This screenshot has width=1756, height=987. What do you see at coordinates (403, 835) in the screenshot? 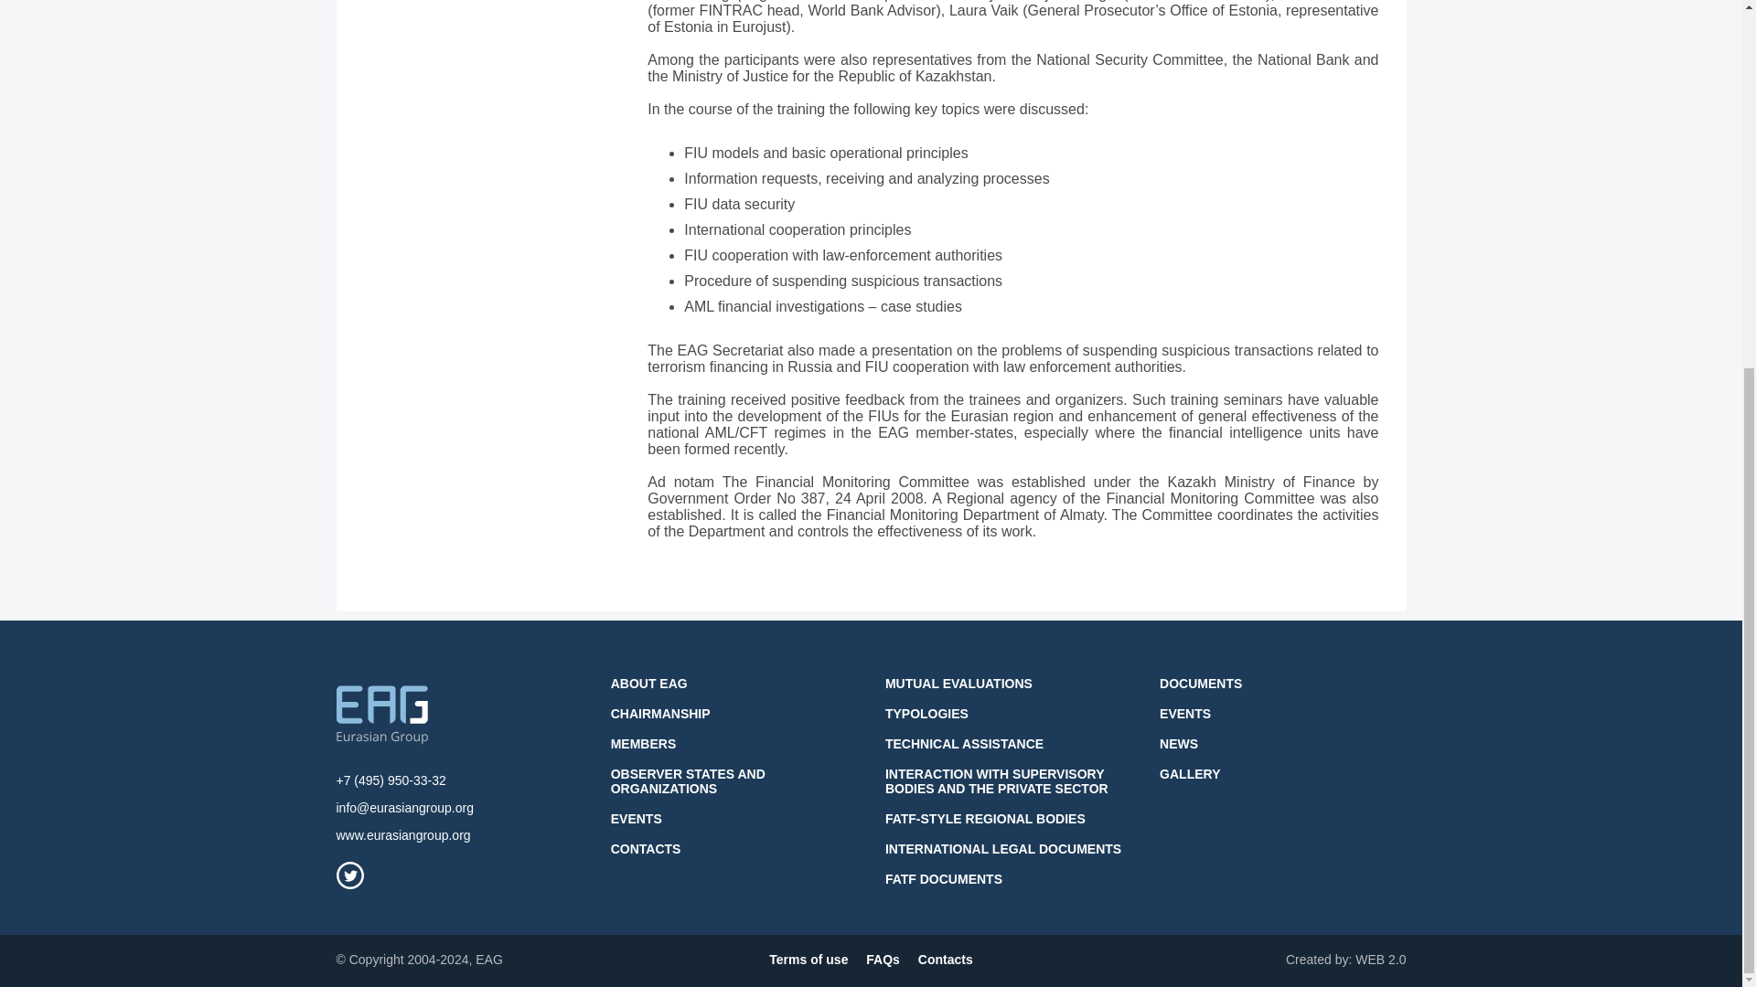
I see `www.eurasiangroup.org` at bounding box center [403, 835].